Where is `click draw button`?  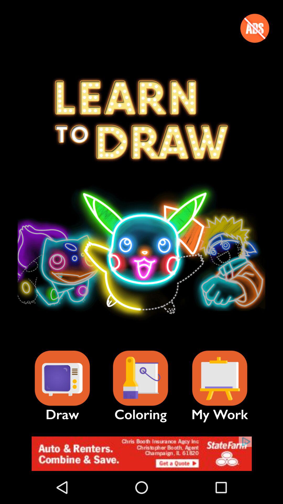 click draw button is located at coordinates (62, 378).